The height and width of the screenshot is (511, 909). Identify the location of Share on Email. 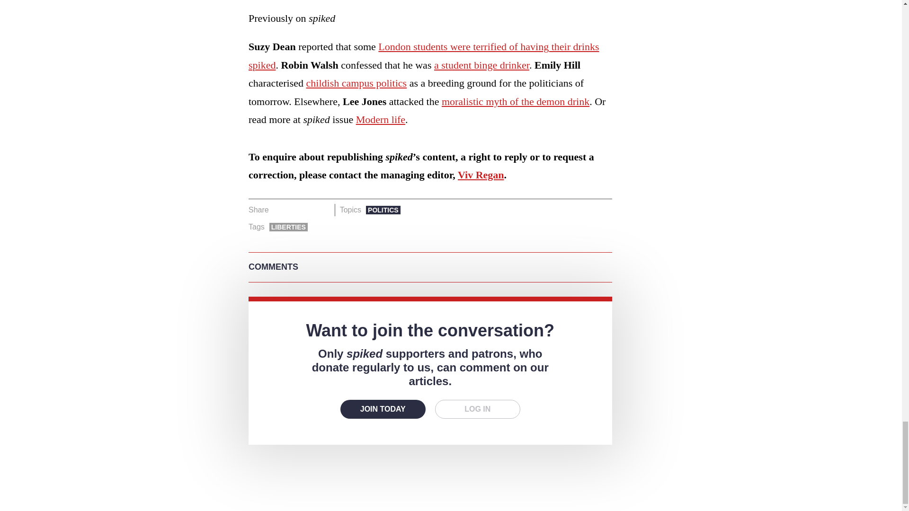
(323, 210).